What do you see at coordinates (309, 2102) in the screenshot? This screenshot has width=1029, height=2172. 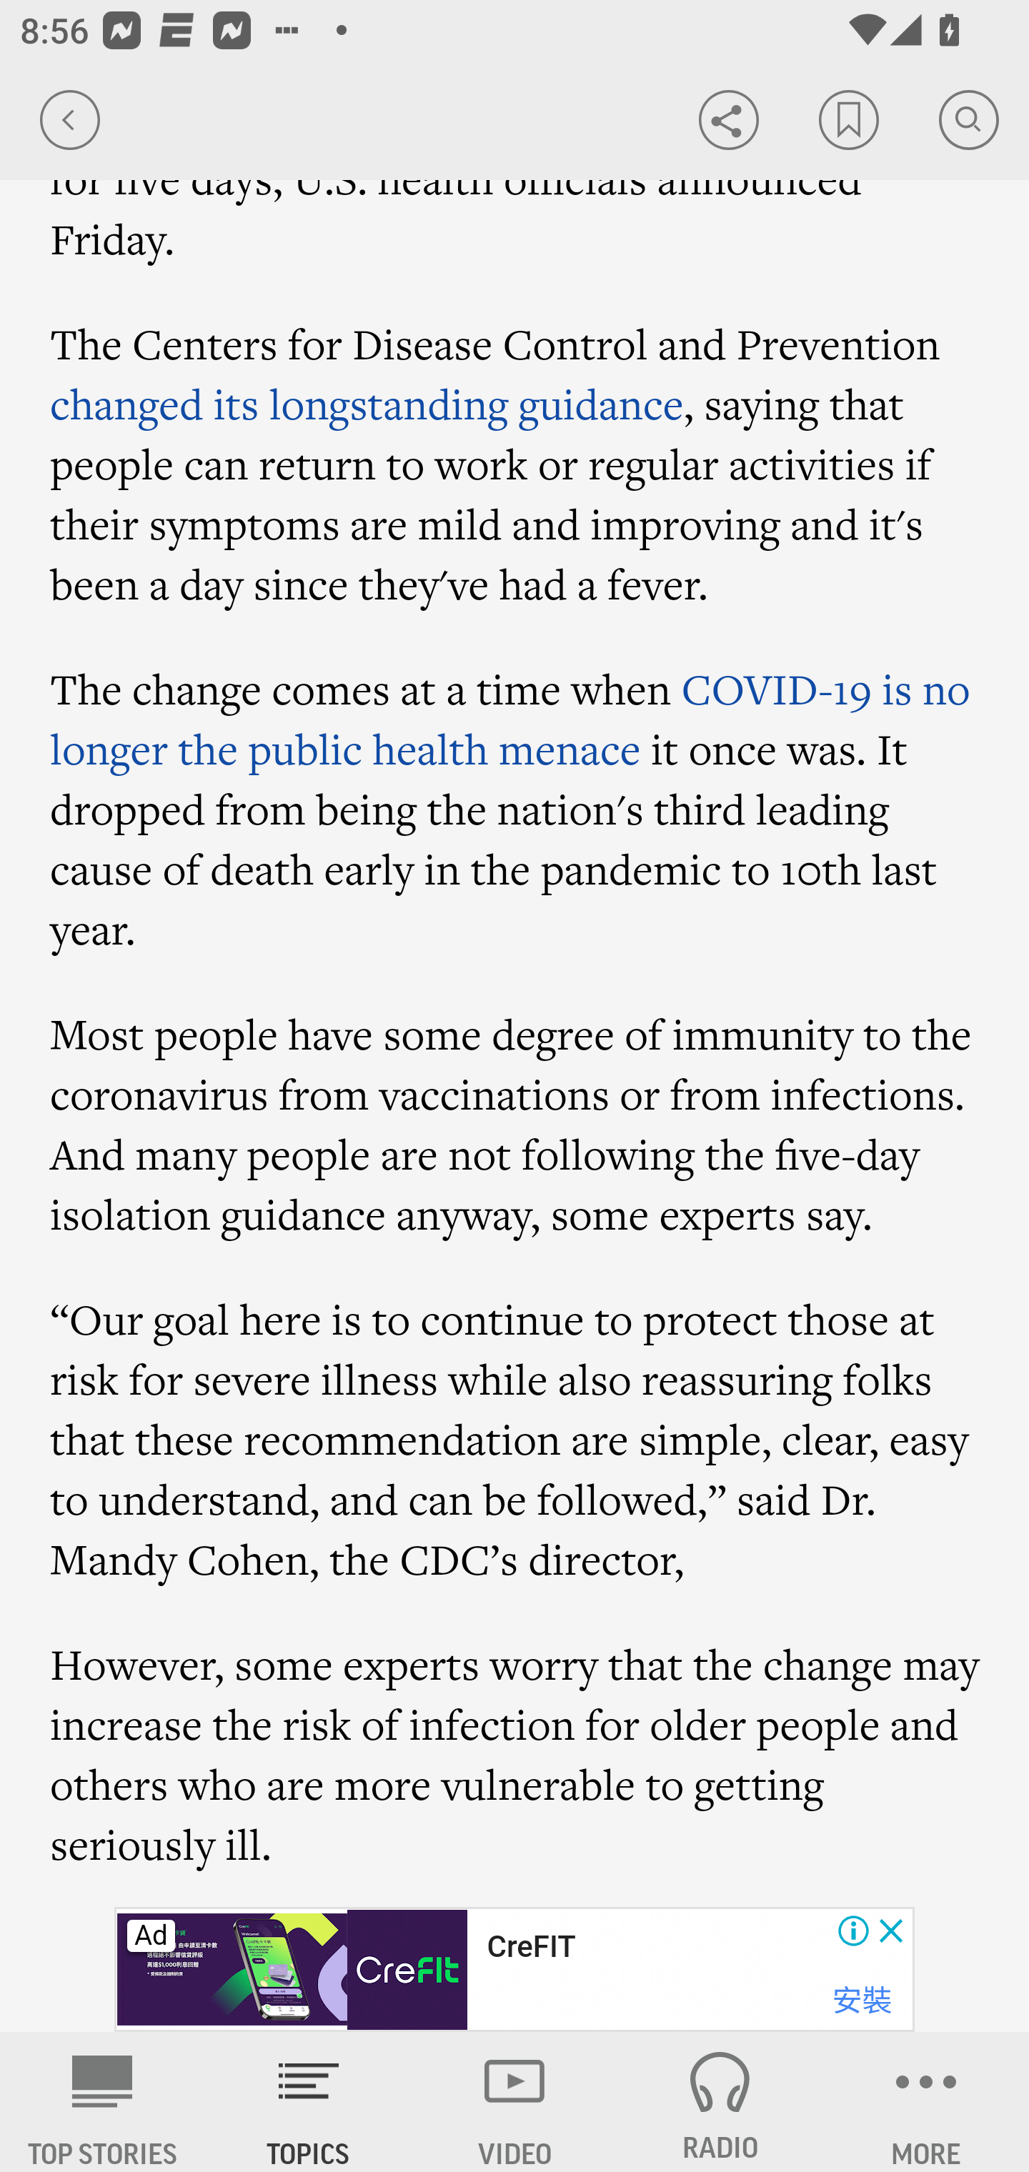 I see `TOPICS` at bounding box center [309, 2102].